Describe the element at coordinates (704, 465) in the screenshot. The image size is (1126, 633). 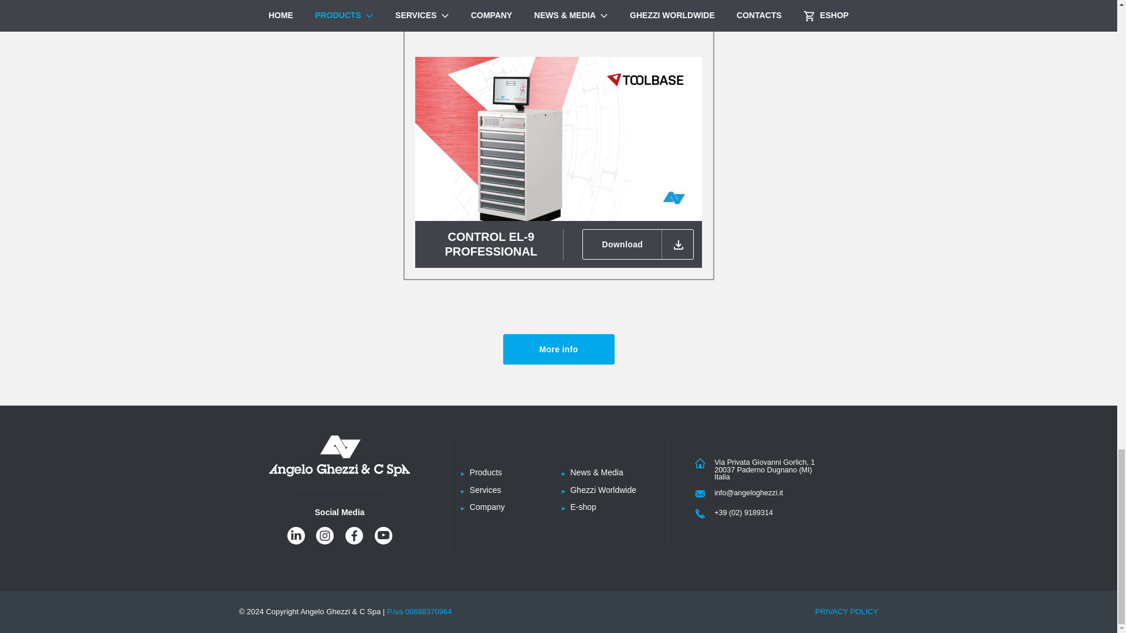
I see `Address` at that location.